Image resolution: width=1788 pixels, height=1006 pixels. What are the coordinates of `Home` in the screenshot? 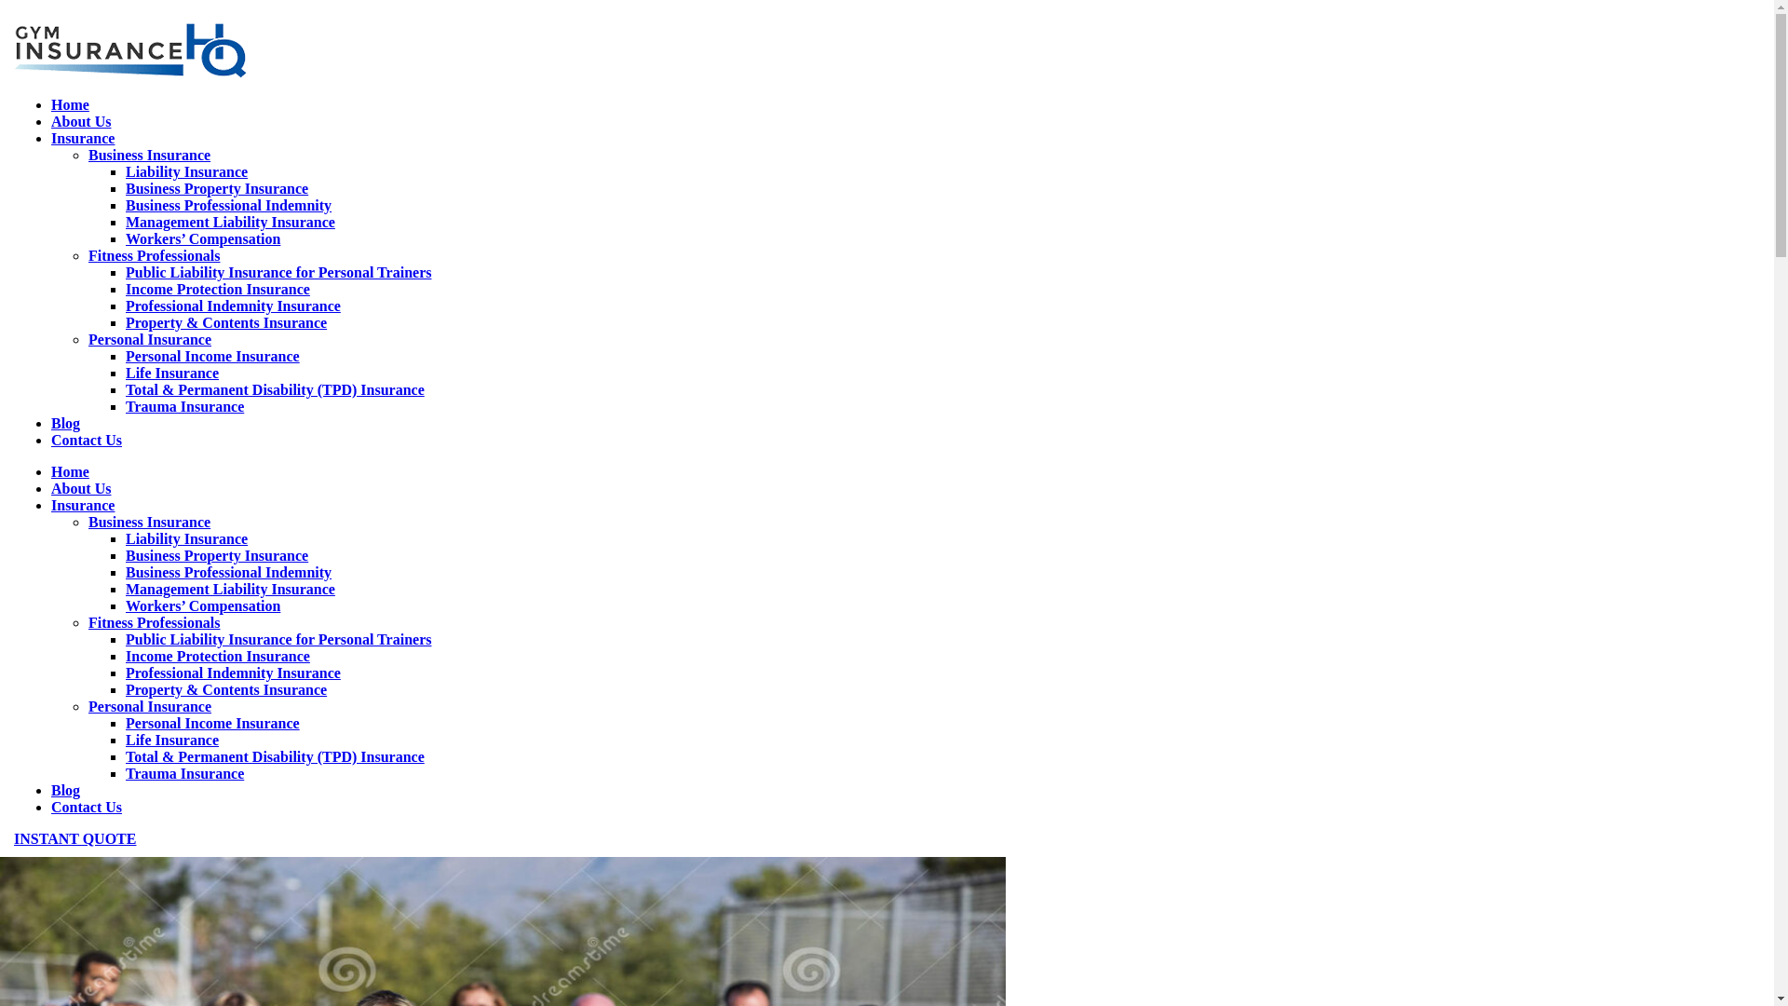 It's located at (71, 471).